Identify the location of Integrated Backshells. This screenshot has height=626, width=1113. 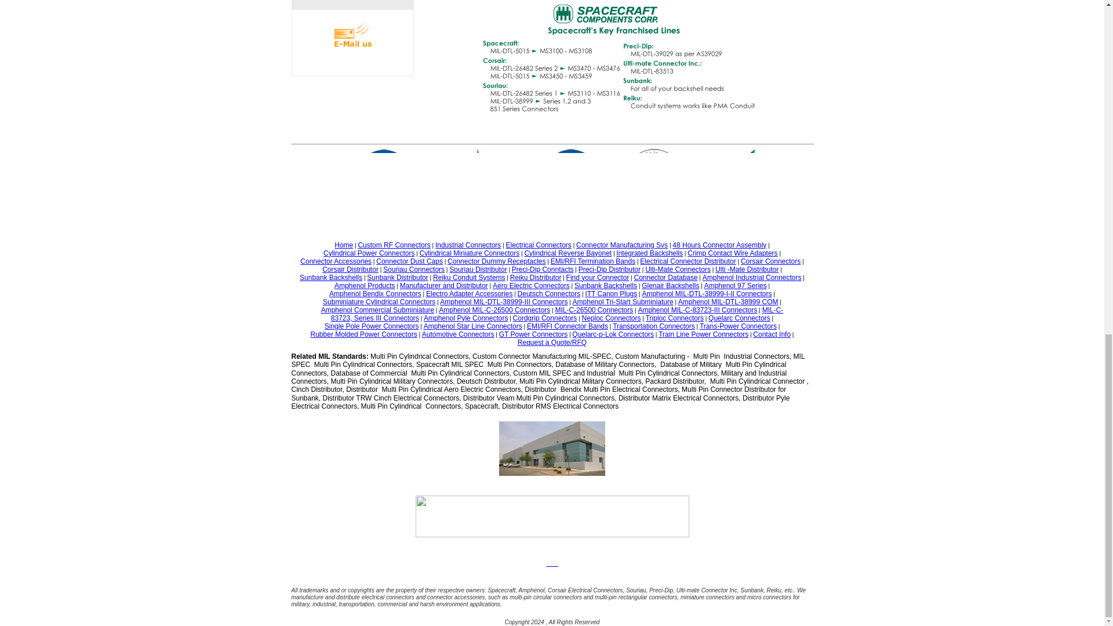
(649, 253).